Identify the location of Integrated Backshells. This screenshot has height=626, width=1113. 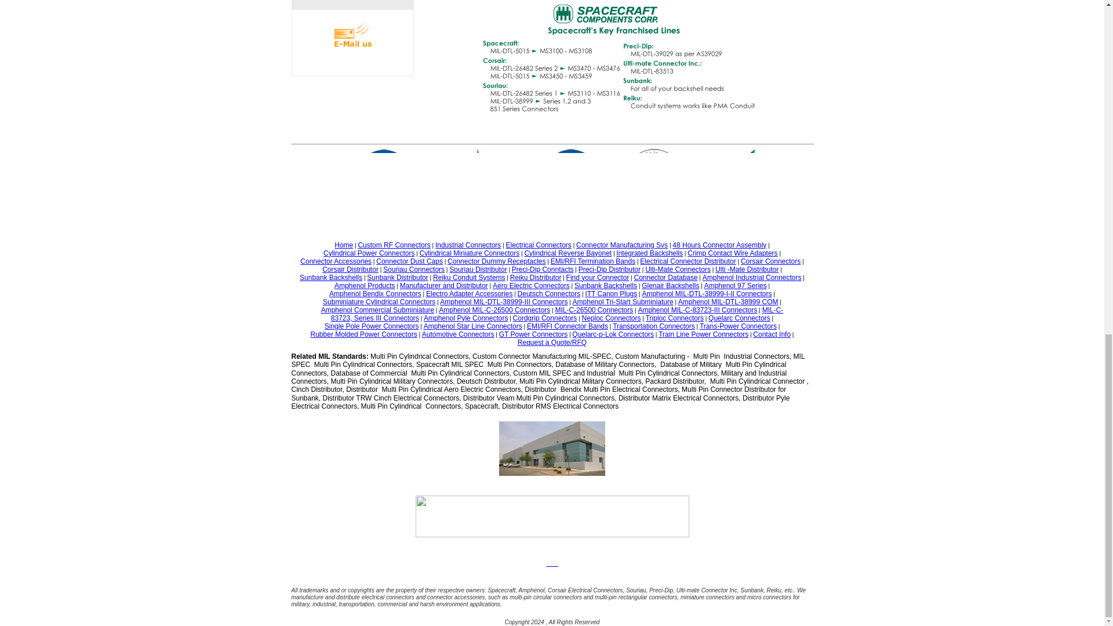
(649, 253).